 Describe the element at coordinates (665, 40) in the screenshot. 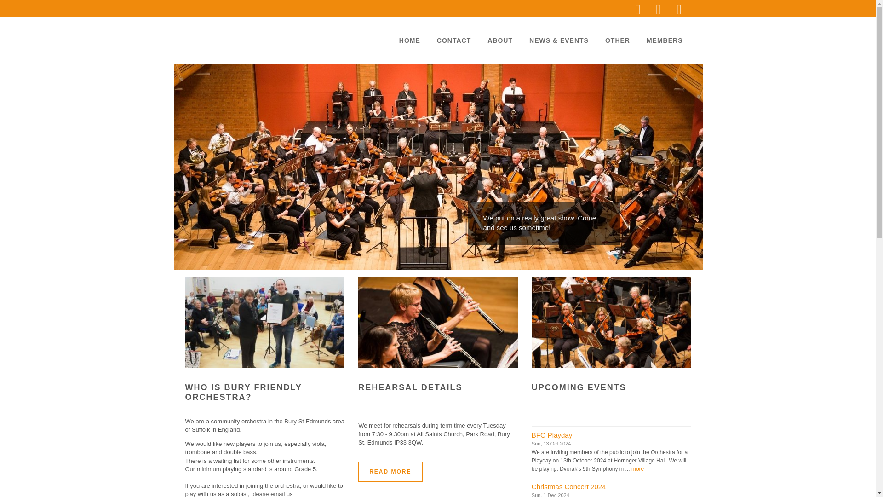

I see `MEMBERS` at that location.